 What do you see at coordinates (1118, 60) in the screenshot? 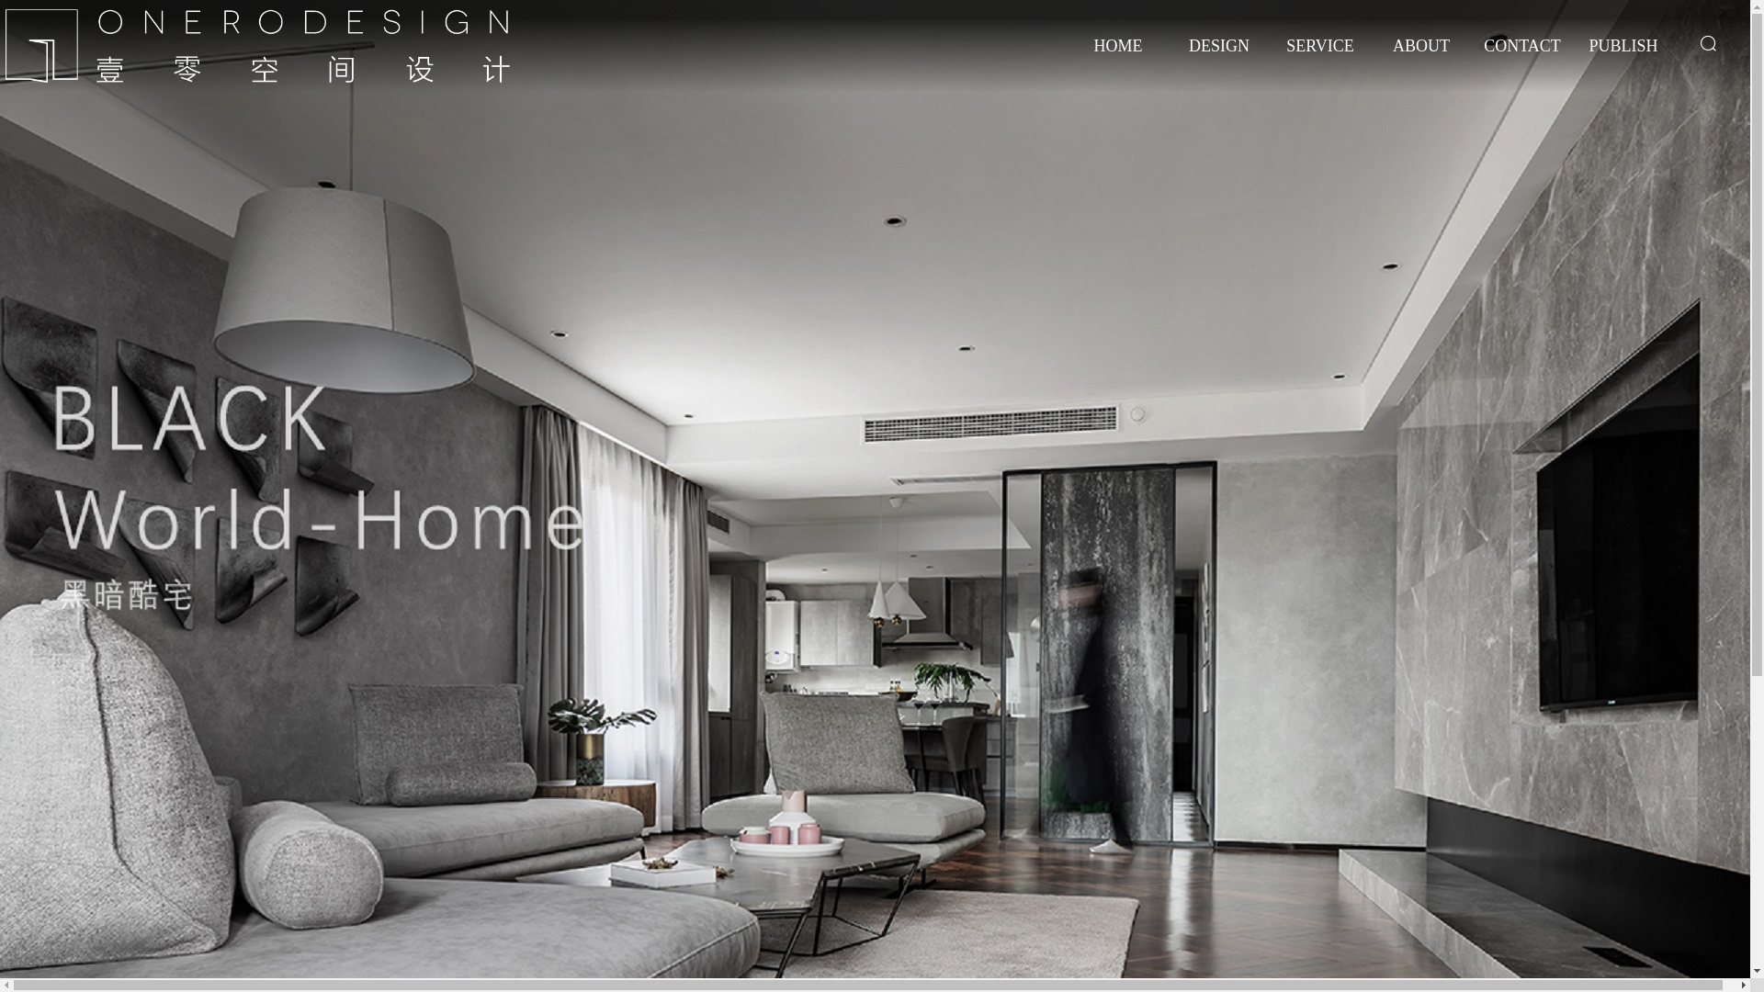
I see `HOME` at bounding box center [1118, 60].